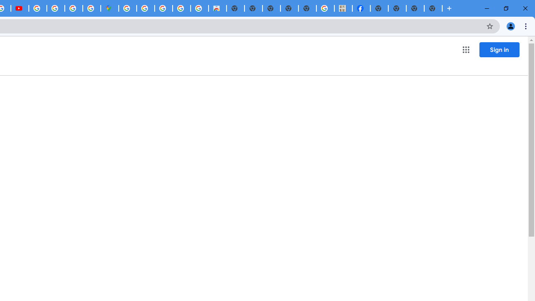 This screenshot has height=301, width=535. Describe the element at coordinates (361, 8) in the screenshot. I see `Miley Cyrus | Facebook` at that location.